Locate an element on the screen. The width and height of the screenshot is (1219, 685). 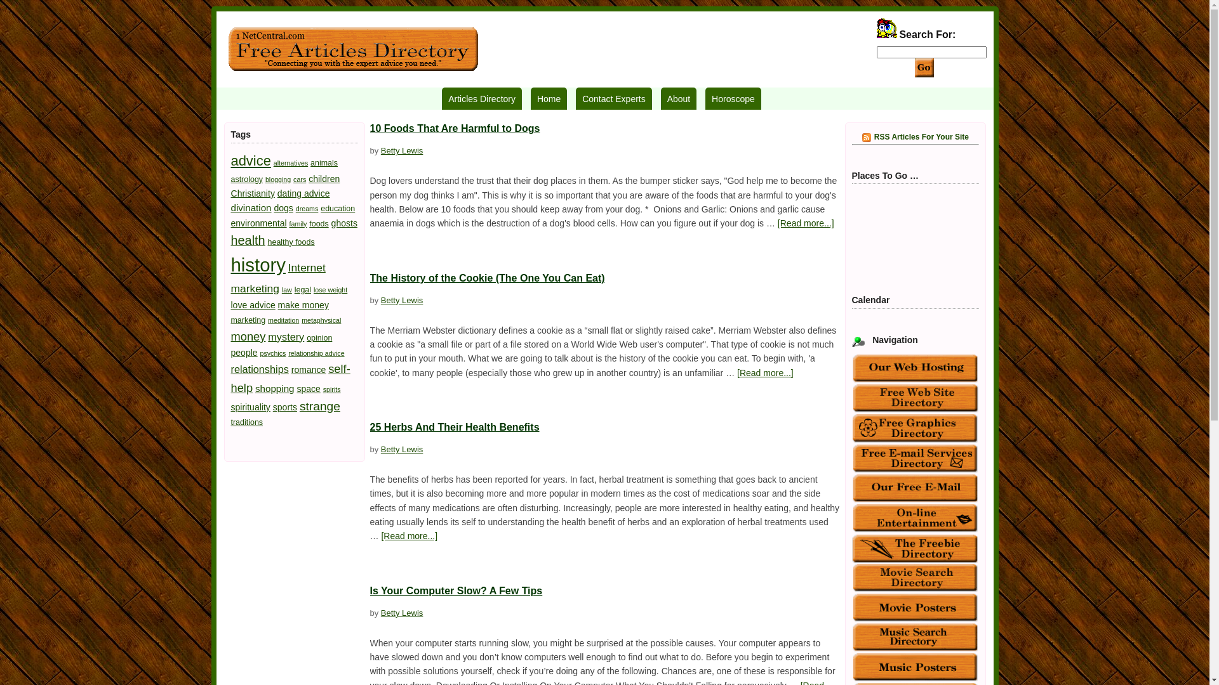
shopping is located at coordinates (275, 388).